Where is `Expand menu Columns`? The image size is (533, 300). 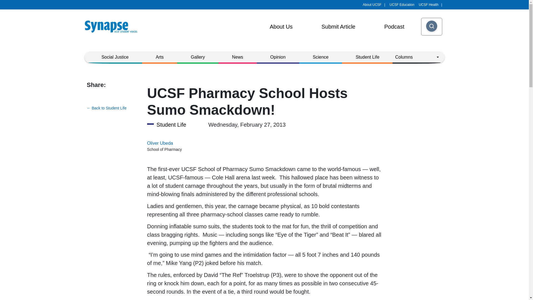
Expand menu Columns is located at coordinates (417, 57).